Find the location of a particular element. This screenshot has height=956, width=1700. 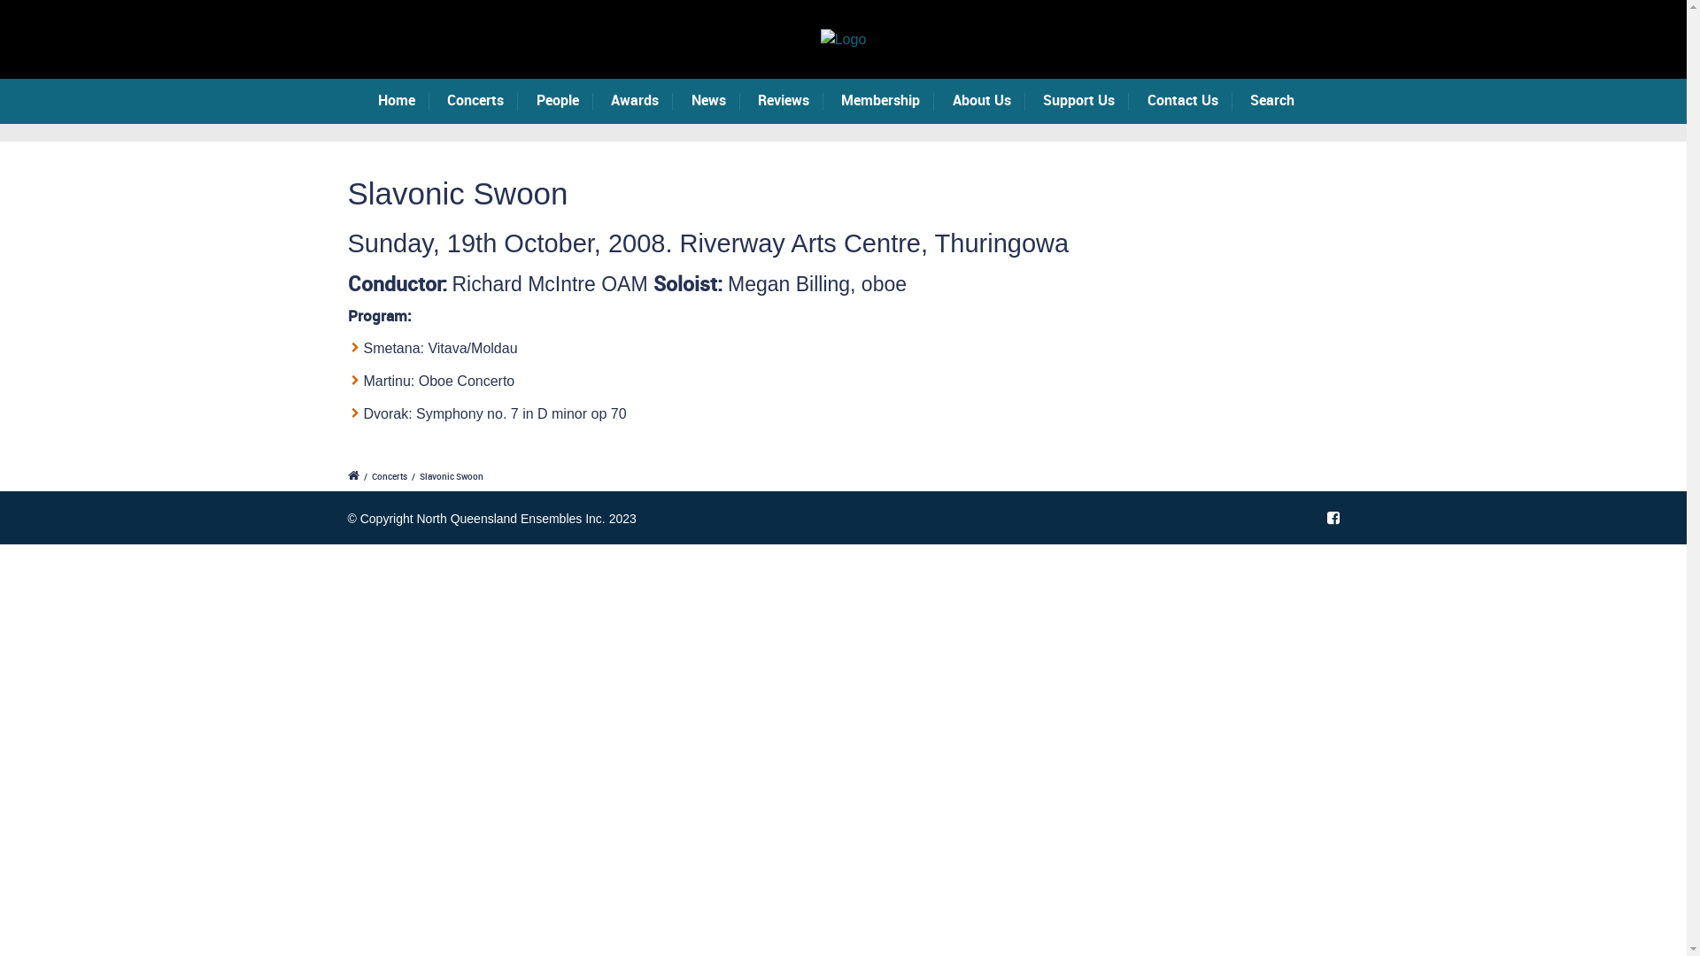

Contact Us is located at coordinates (1190, 101).